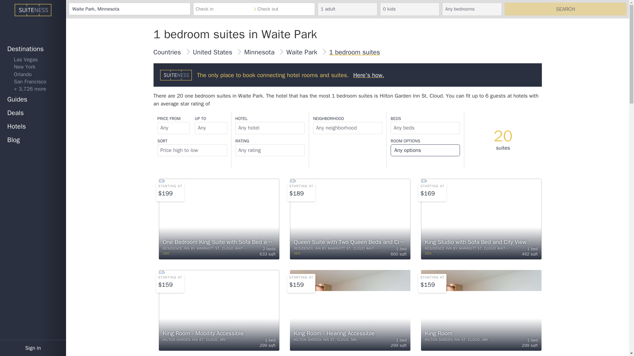  Describe the element at coordinates (33, 74) in the screenshot. I see `Orlando` at that location.